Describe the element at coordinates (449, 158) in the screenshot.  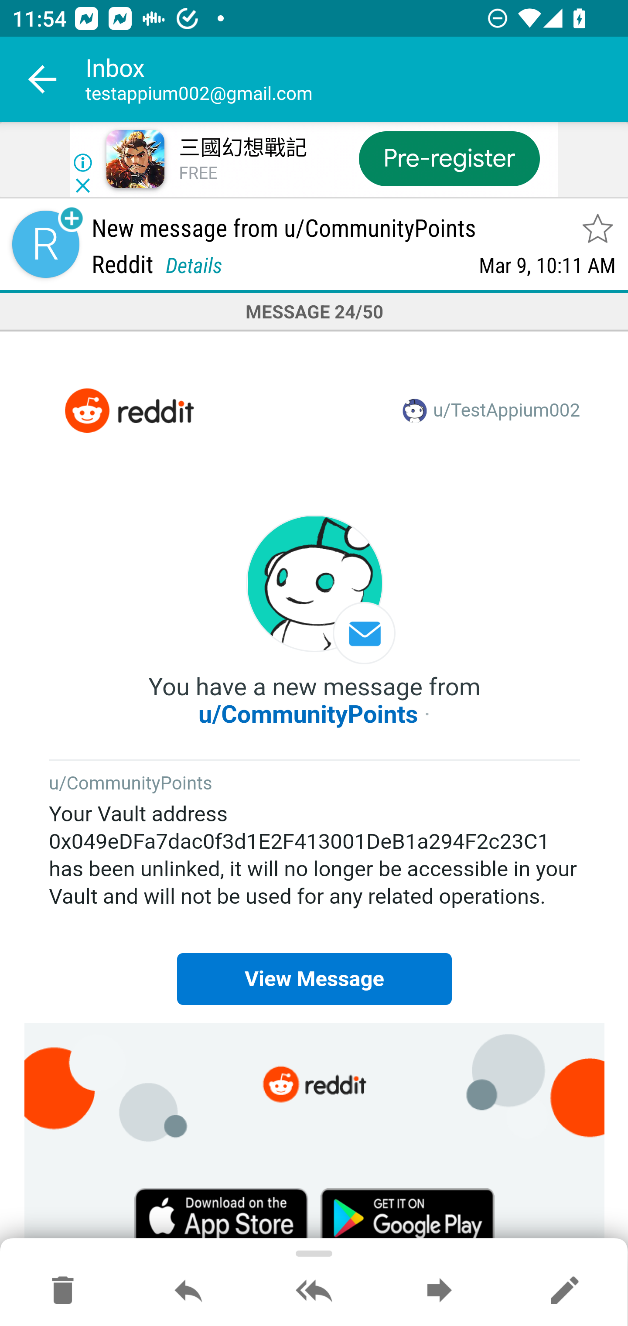
I see `Pre-register` at that location.